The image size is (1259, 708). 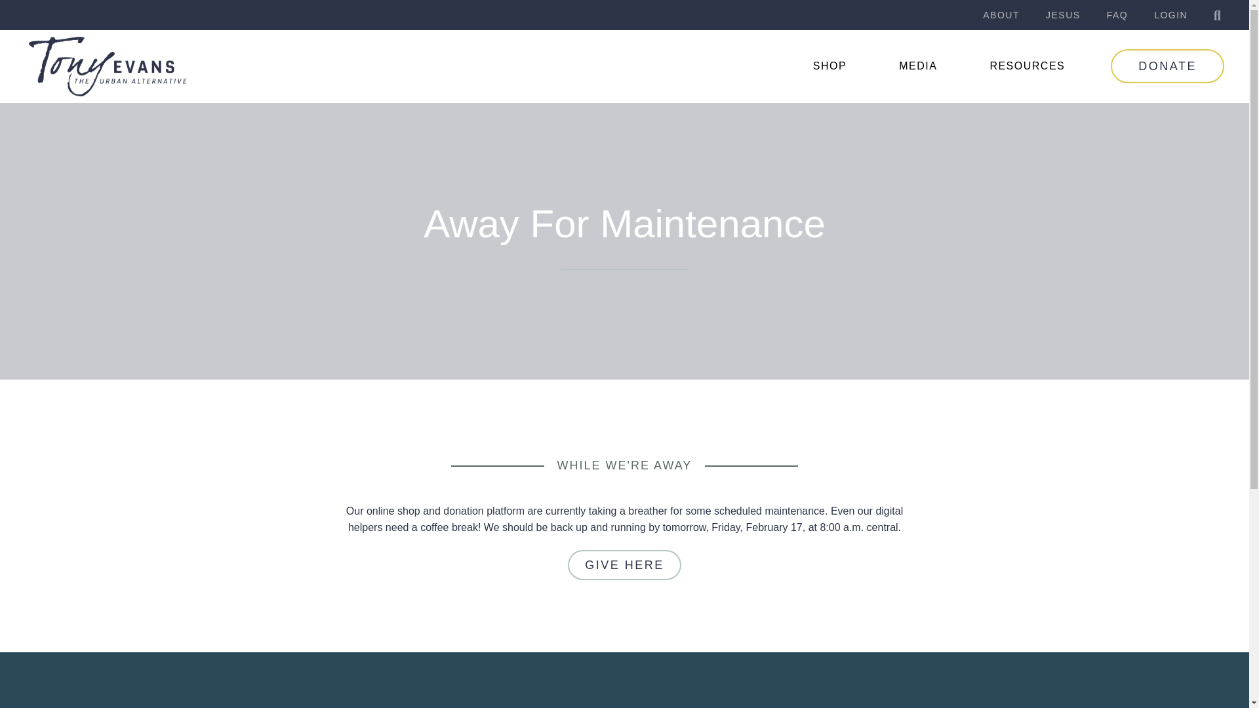 I want to click on FAQ, so click(x=1117, y=15).